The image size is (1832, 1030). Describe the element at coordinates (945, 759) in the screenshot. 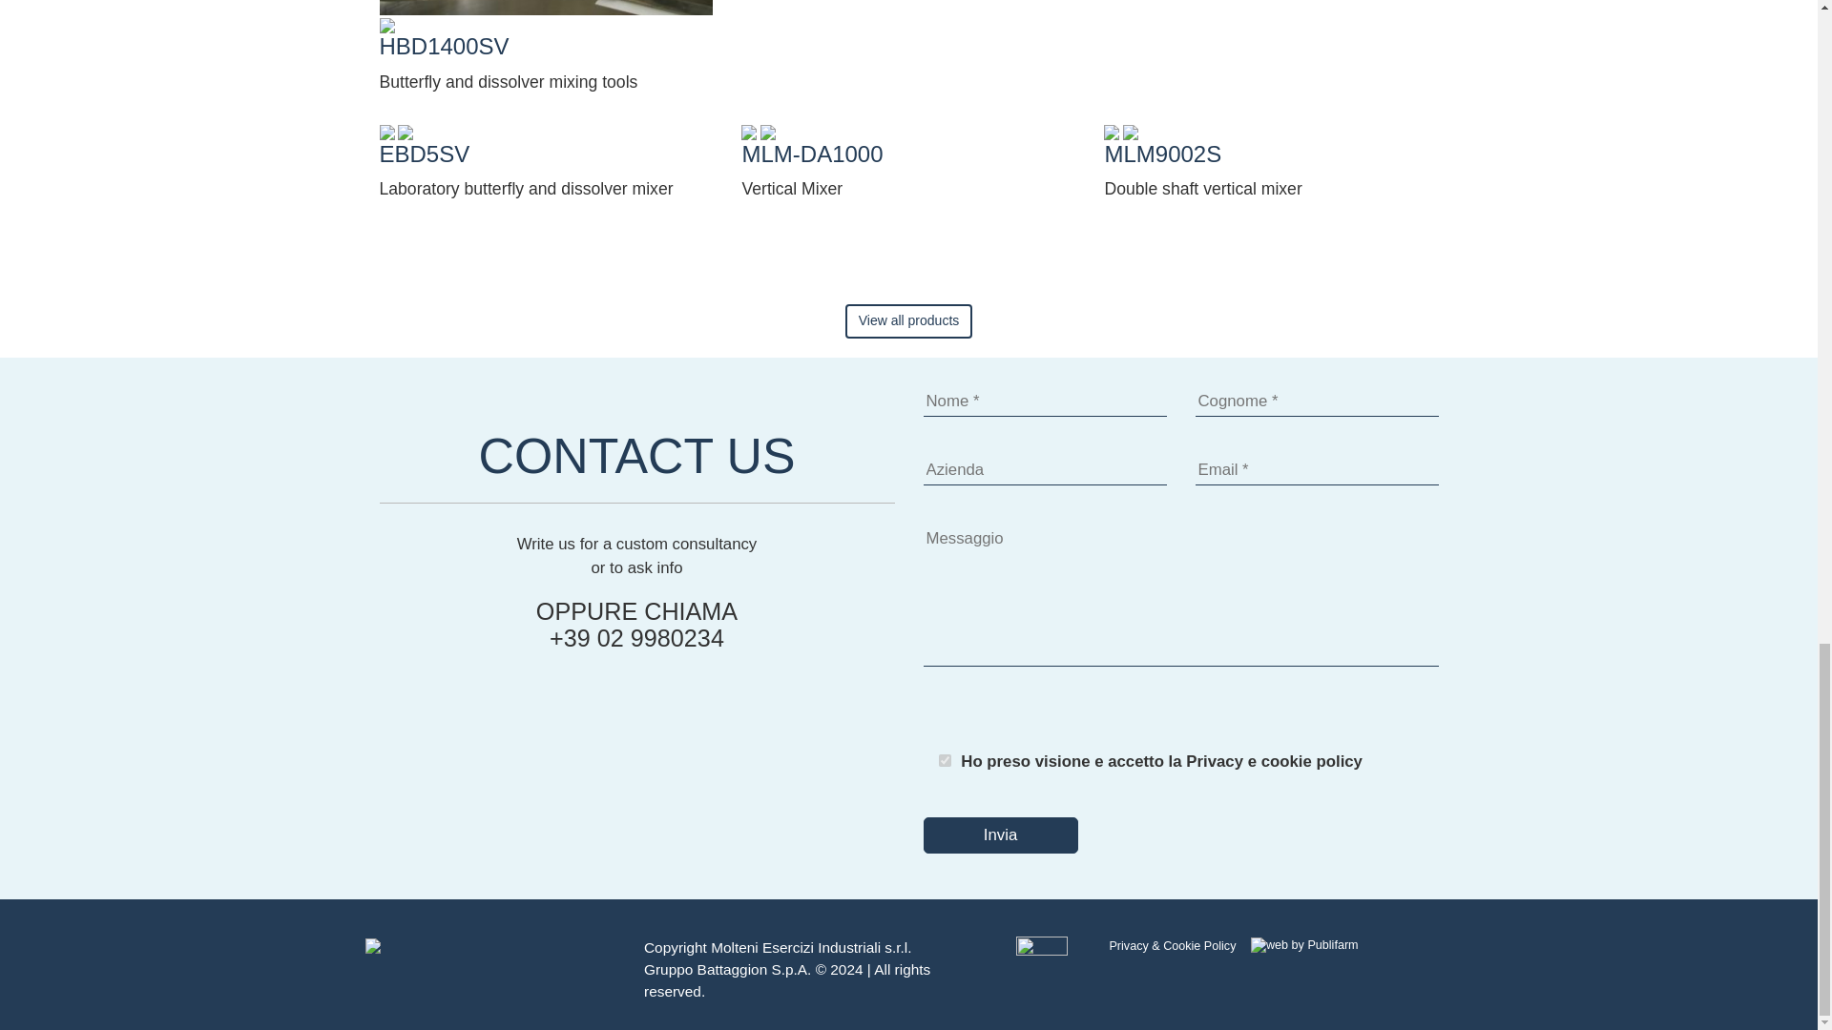

I see `1` at that location.